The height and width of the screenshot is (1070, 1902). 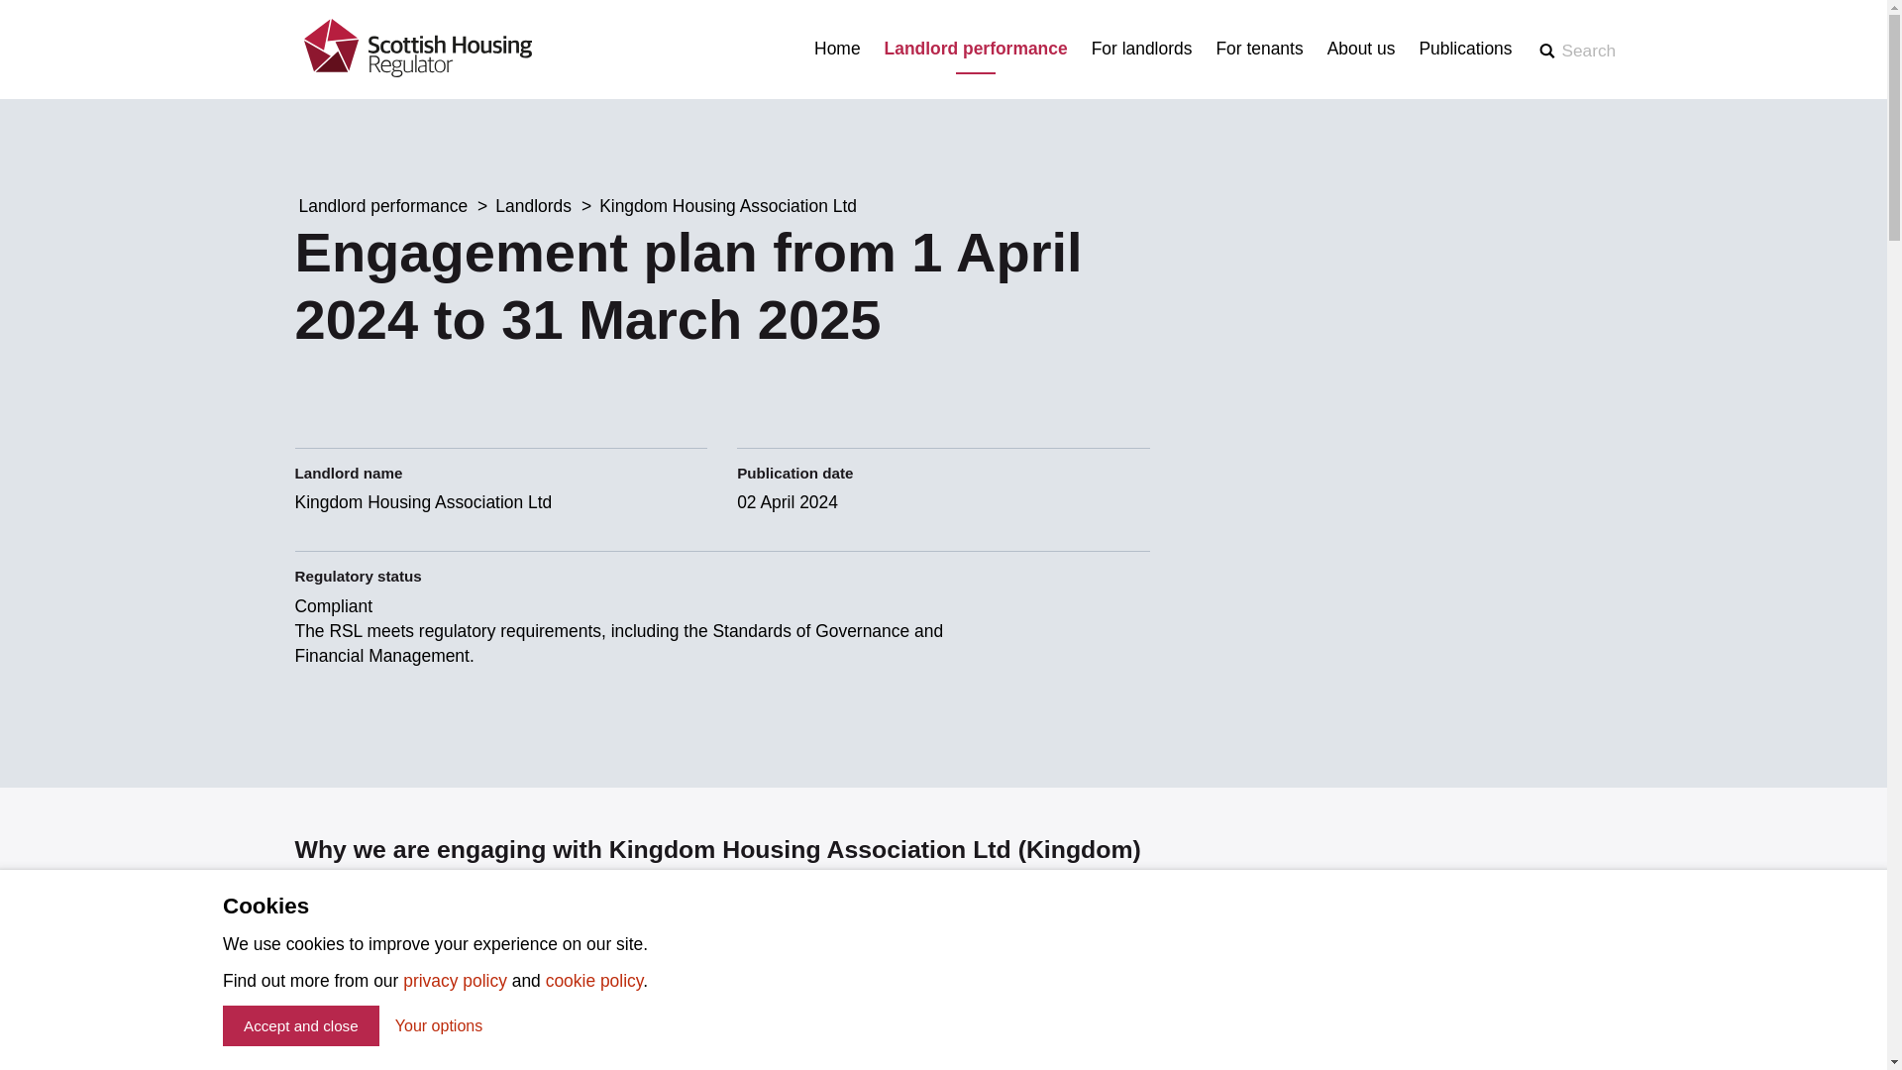 What do you see at coordinates (1258, 48) in the screenshot?
I see `For tenants` at bounding box center [1258, 48].